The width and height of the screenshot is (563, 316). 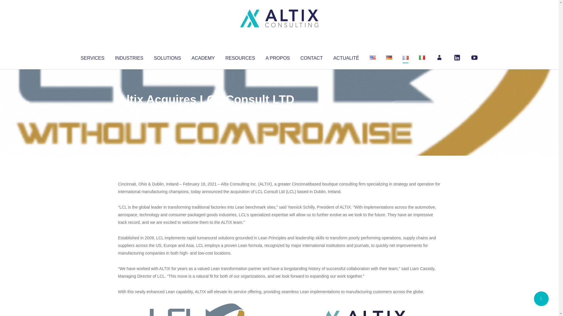 What do you see at coordinates (92, 57) in the screenshot?
I see `SERVICES` at bounding box center [92, 57].